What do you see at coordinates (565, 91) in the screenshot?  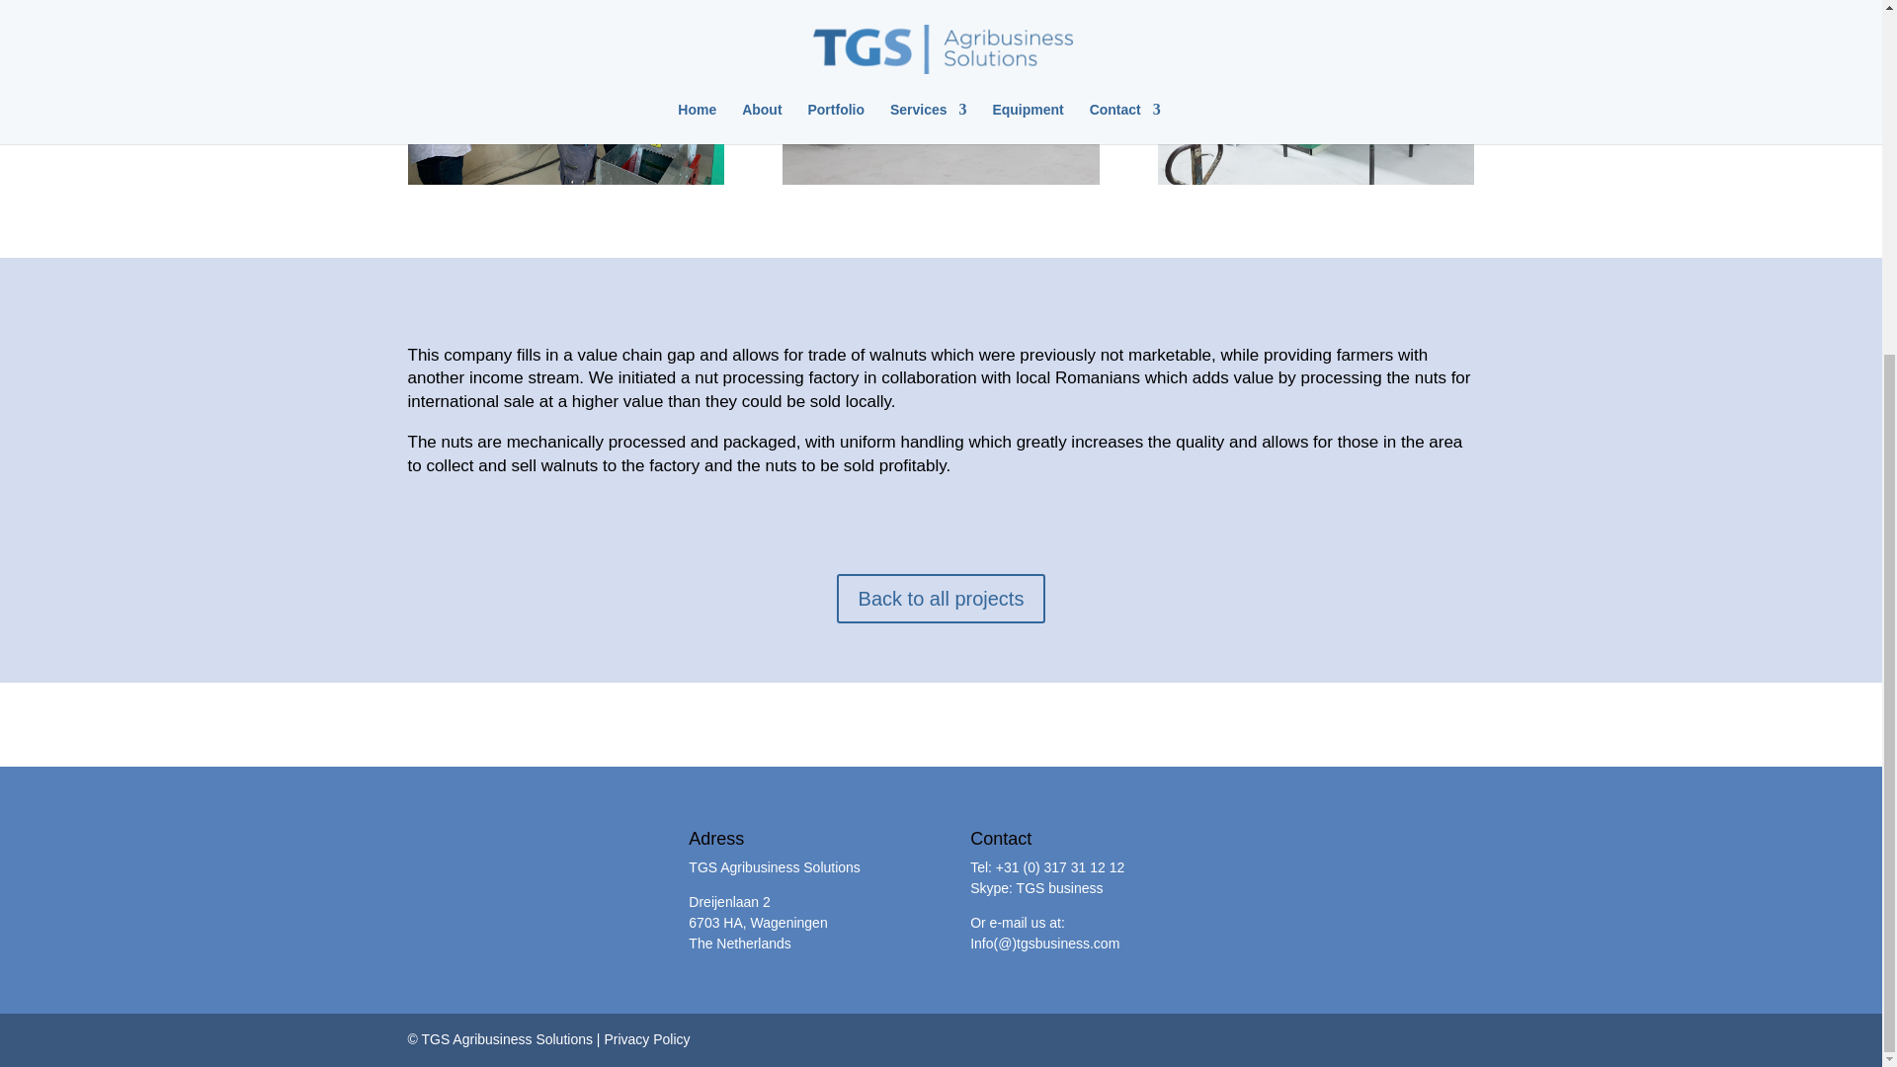 I see `installing walnut processing line Romania` at bounding box center [565, 91].